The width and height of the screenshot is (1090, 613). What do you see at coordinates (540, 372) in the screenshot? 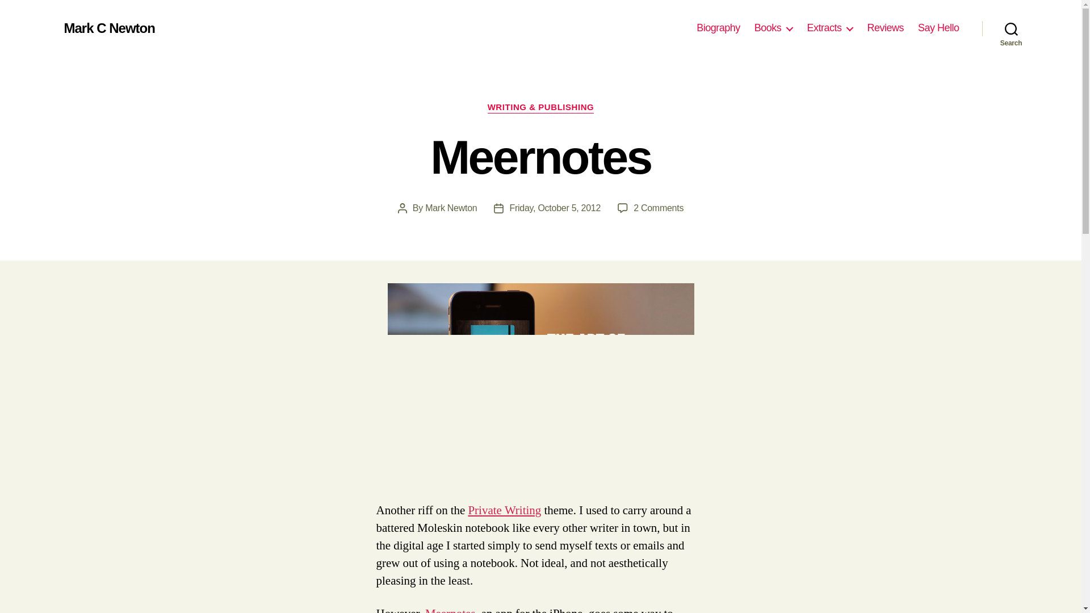
I see `Meernotes` at bounding box center [540, 372].